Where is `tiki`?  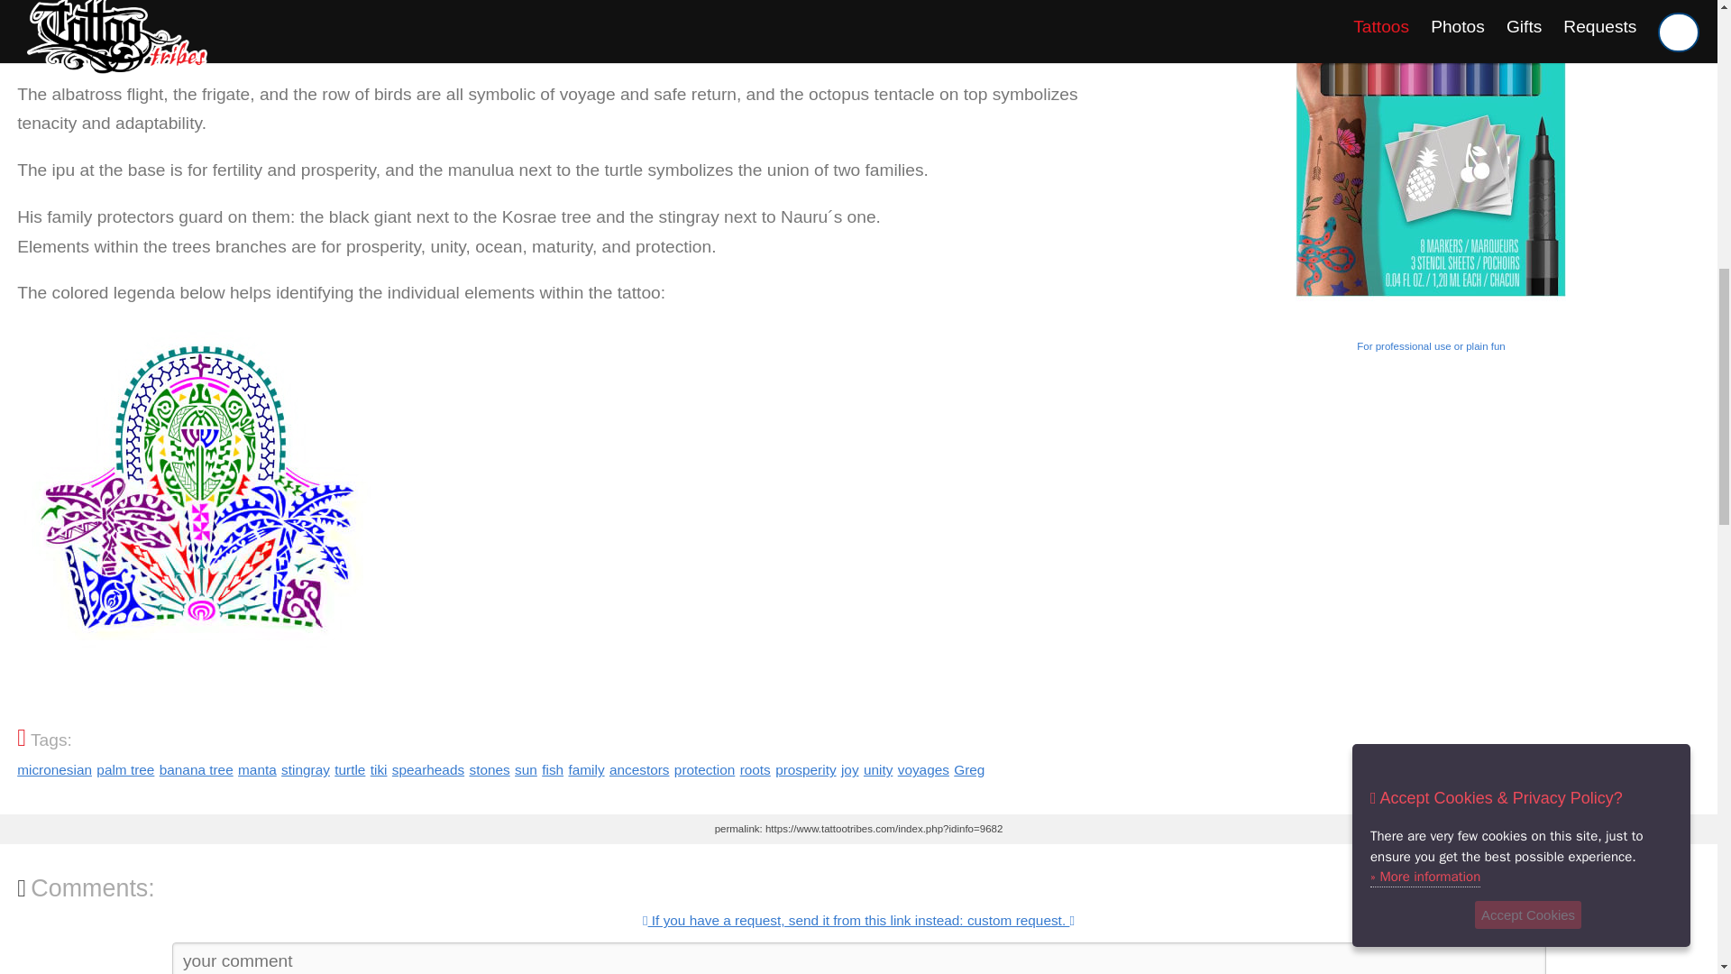 tiki is located at coordinates (379, 768).